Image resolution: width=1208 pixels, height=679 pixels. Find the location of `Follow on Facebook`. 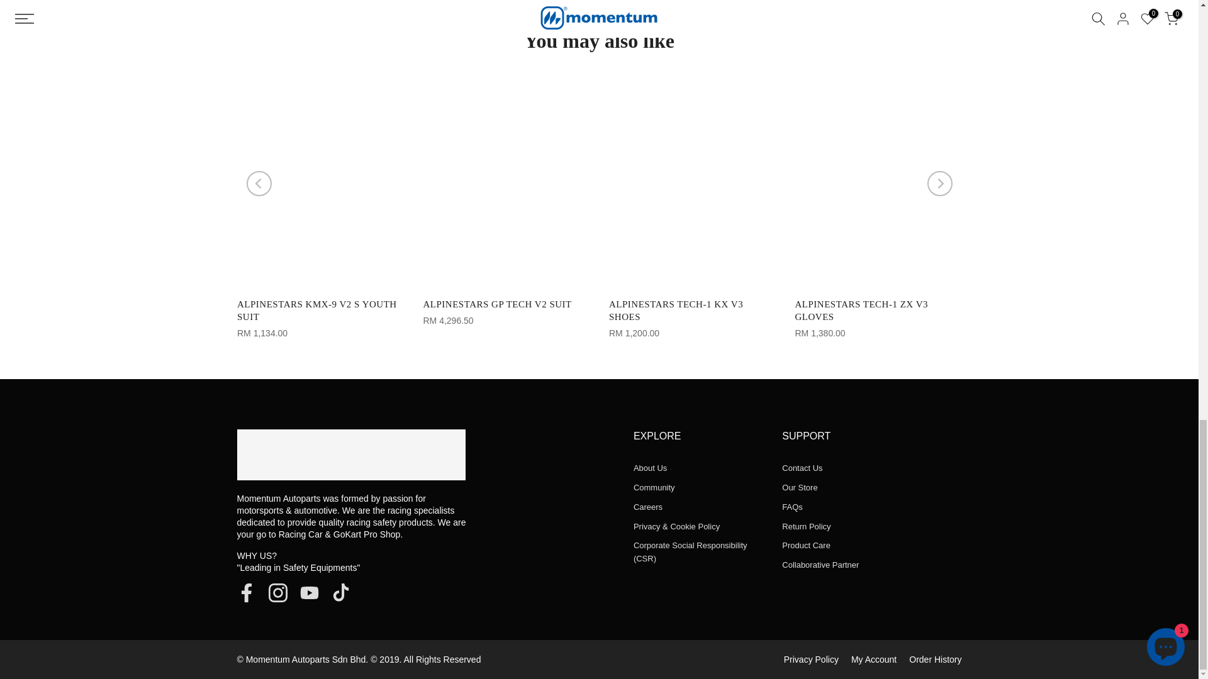

Follow on Facebook is located at coordinates (245, 592).